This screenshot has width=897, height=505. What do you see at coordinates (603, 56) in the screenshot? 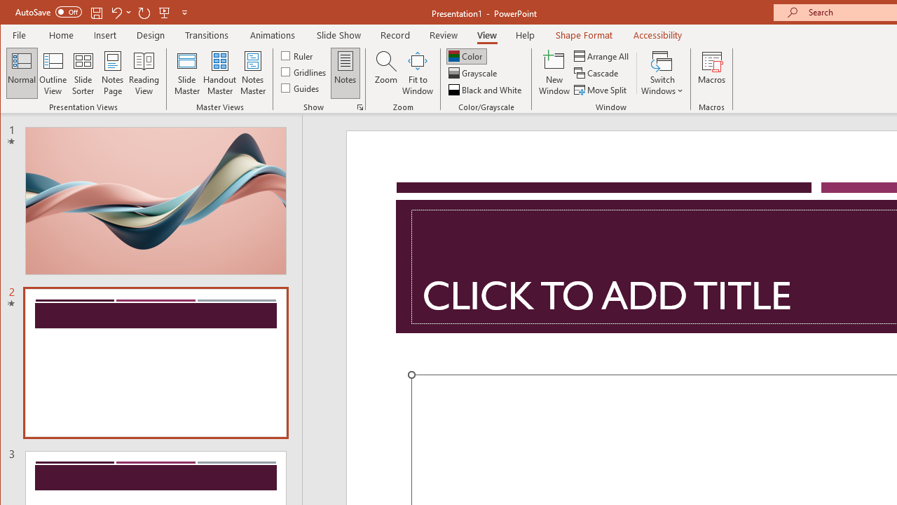
I see `Arrange All` at bounding box center [603, 56].